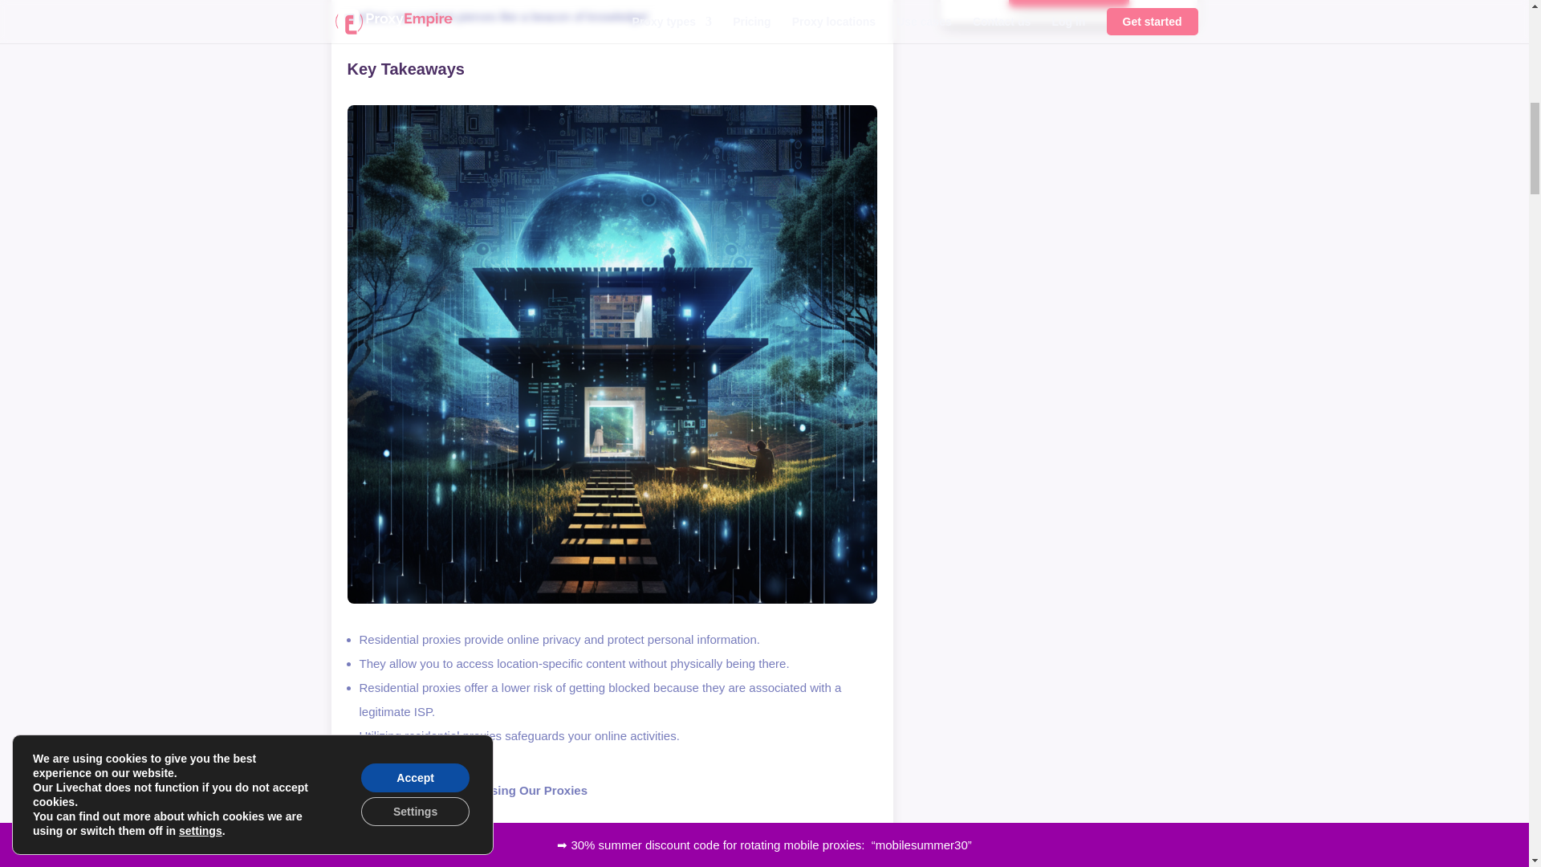  Describe the element at coordinates (394, 825) in the screenshot. I see `Web Scraping` at that location.